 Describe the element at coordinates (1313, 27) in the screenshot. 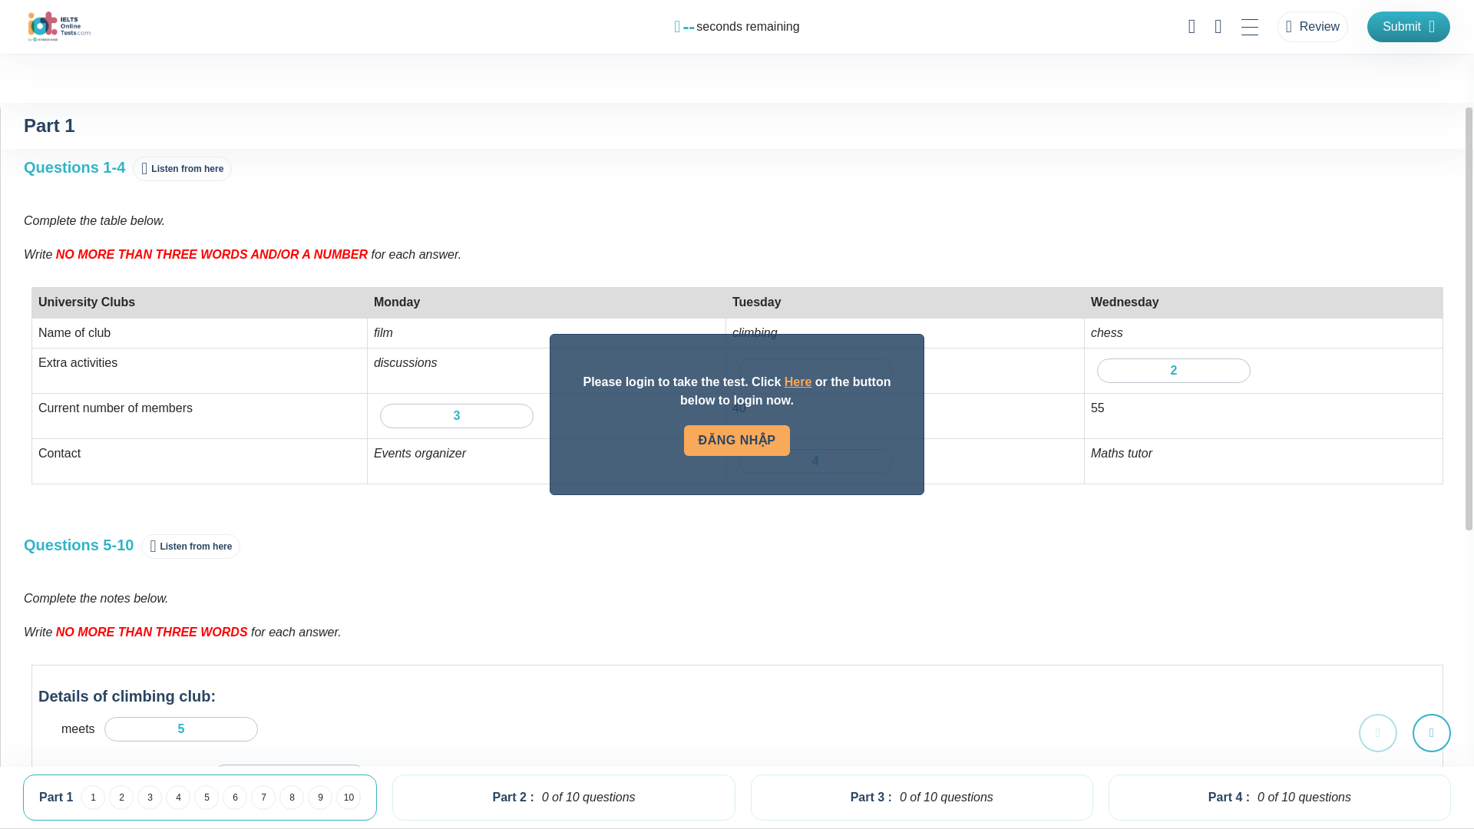

I see `Review` at that location.